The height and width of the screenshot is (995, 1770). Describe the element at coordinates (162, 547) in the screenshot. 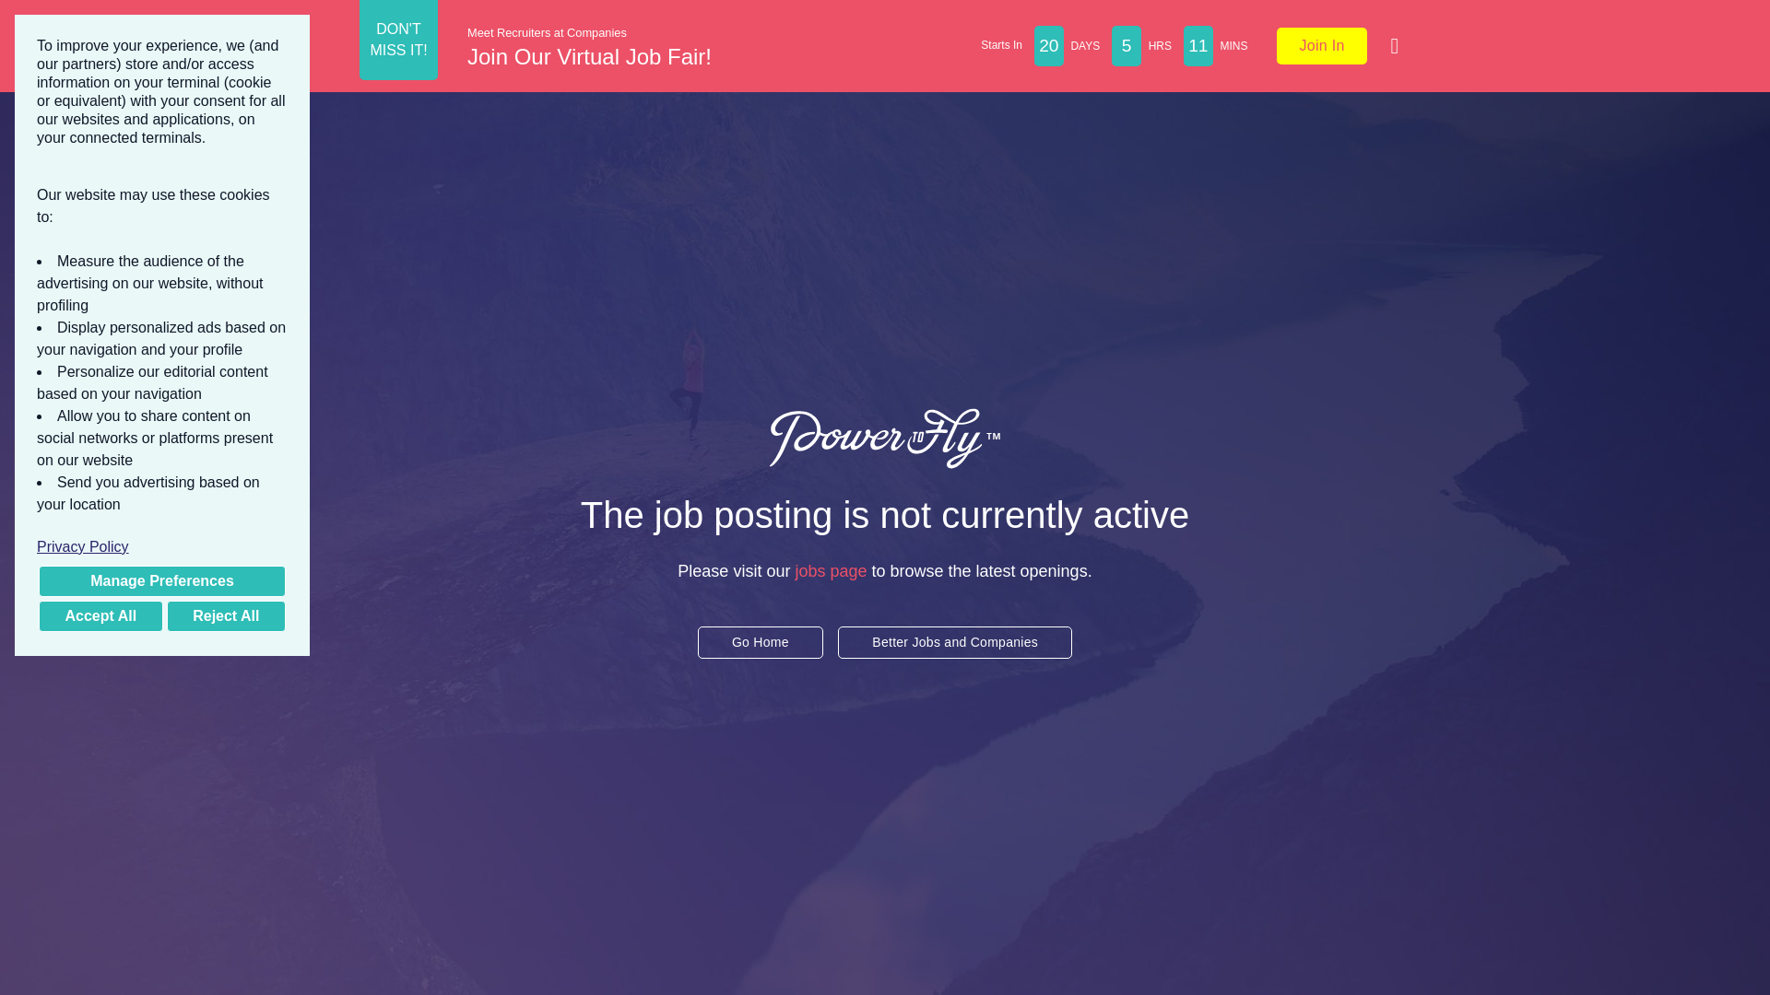

I see `Privacy Policy` at that location.